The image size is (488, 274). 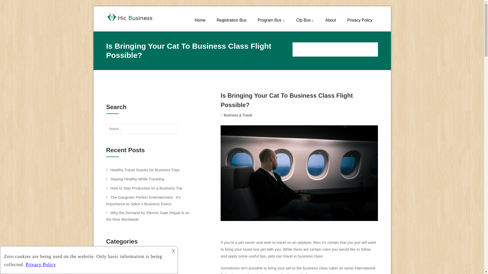 I want to click on Business, so click(x=117, y=261).